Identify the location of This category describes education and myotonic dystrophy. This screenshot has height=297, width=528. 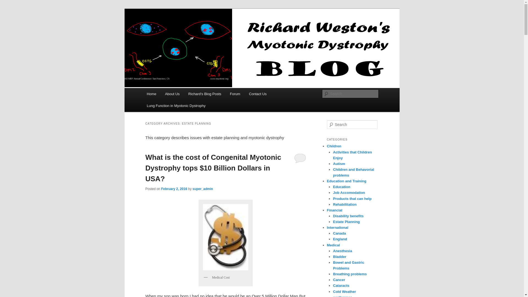
(342, 186).